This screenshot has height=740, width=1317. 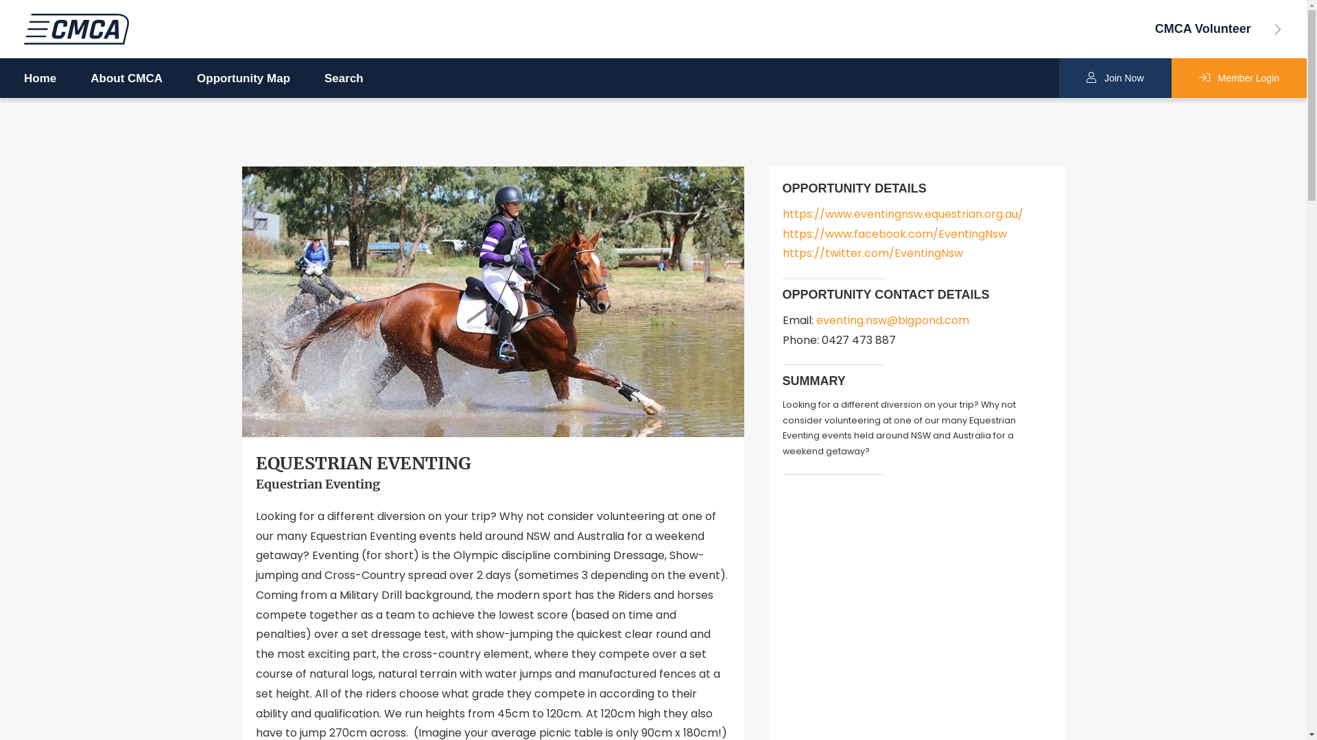 I want to click on https://www.eventingnsw.equestrian.org.au/, so click(x=903, y=214).